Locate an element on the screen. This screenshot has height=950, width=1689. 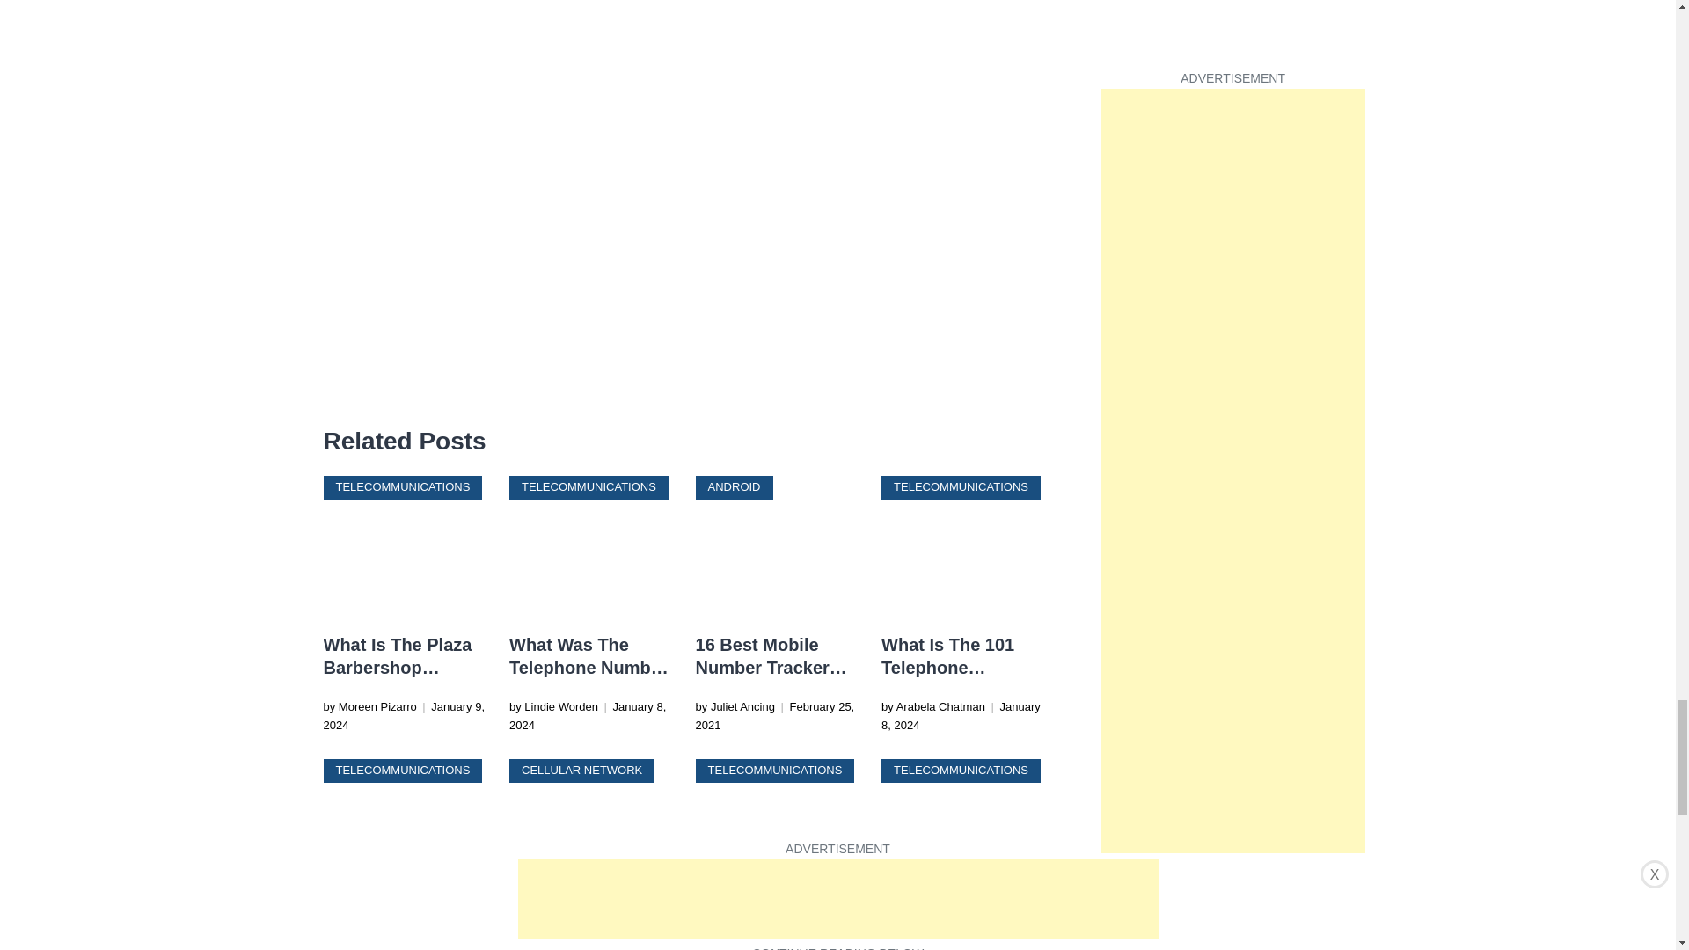
Share on facebook is located at coordinates (338, 391).